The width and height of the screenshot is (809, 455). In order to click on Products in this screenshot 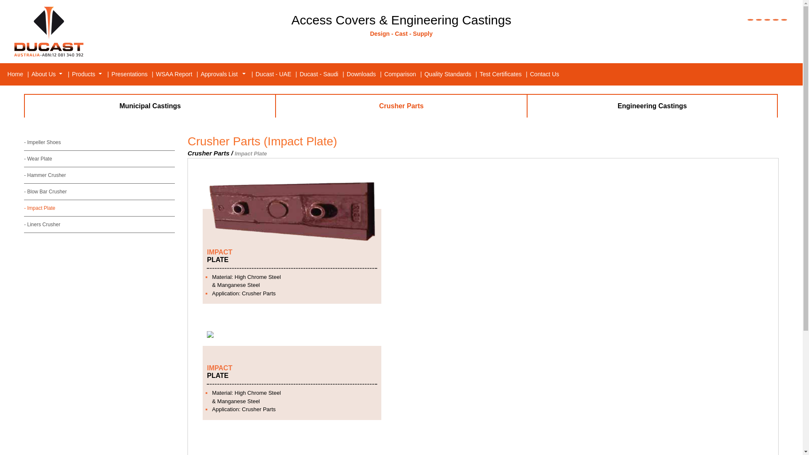, I will do `click(87, 74)`.